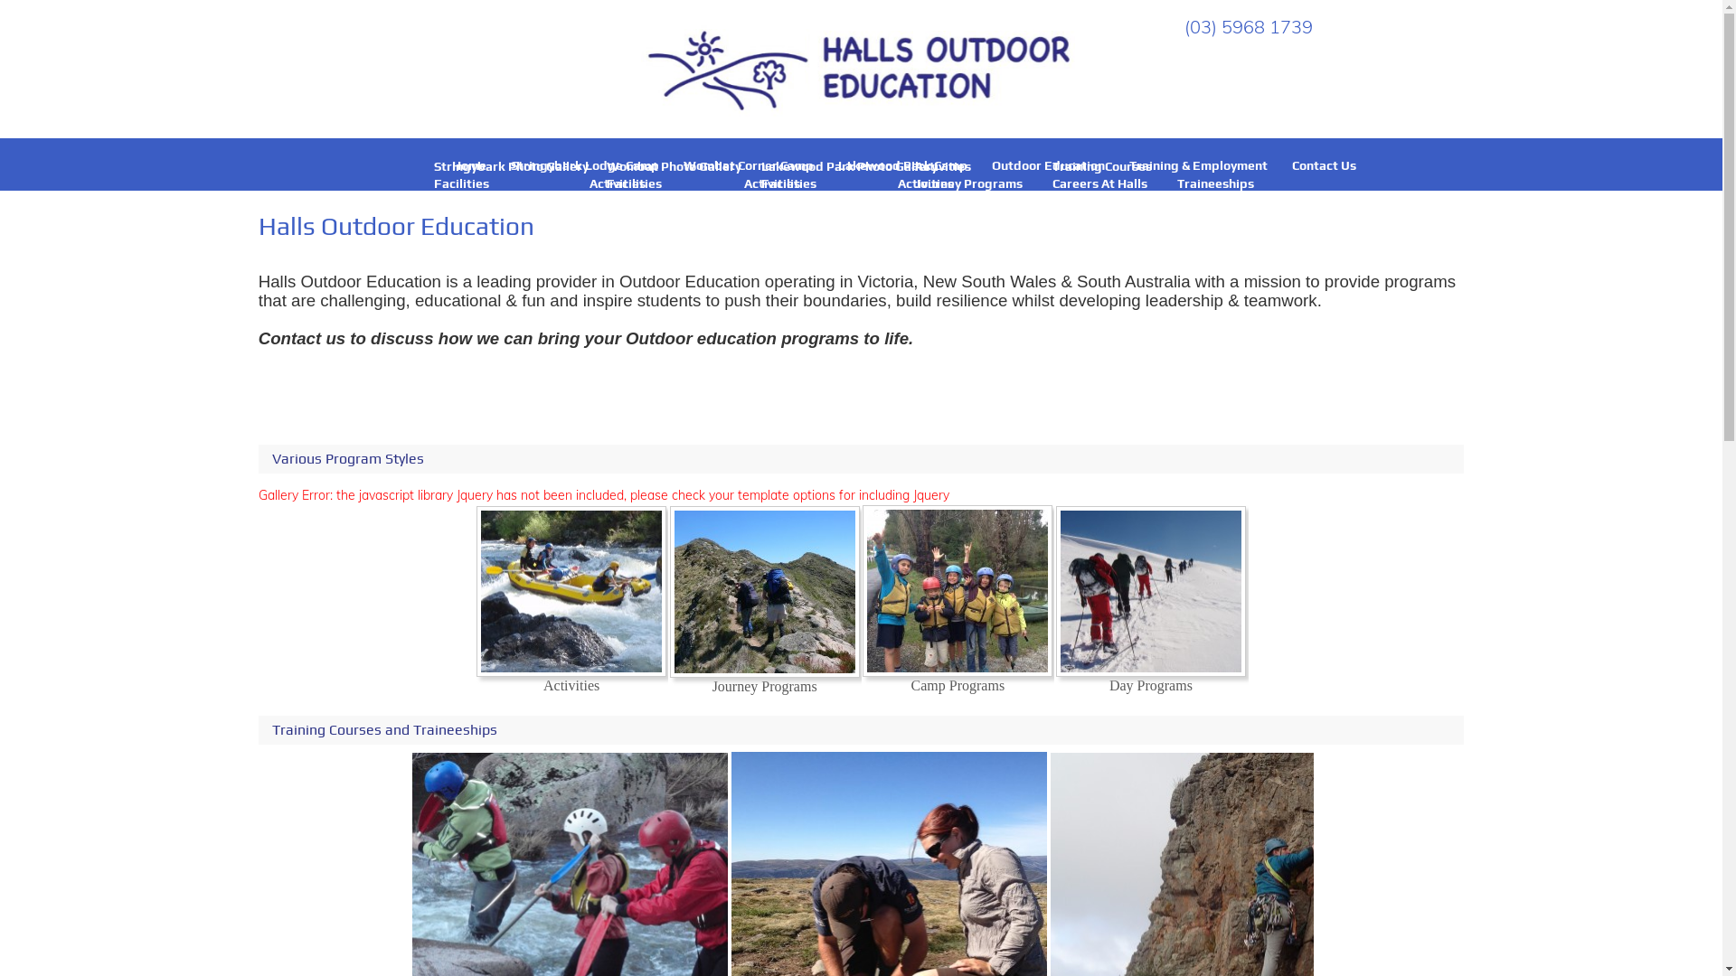  I want to click on wombat canoe, so click(958, 591).